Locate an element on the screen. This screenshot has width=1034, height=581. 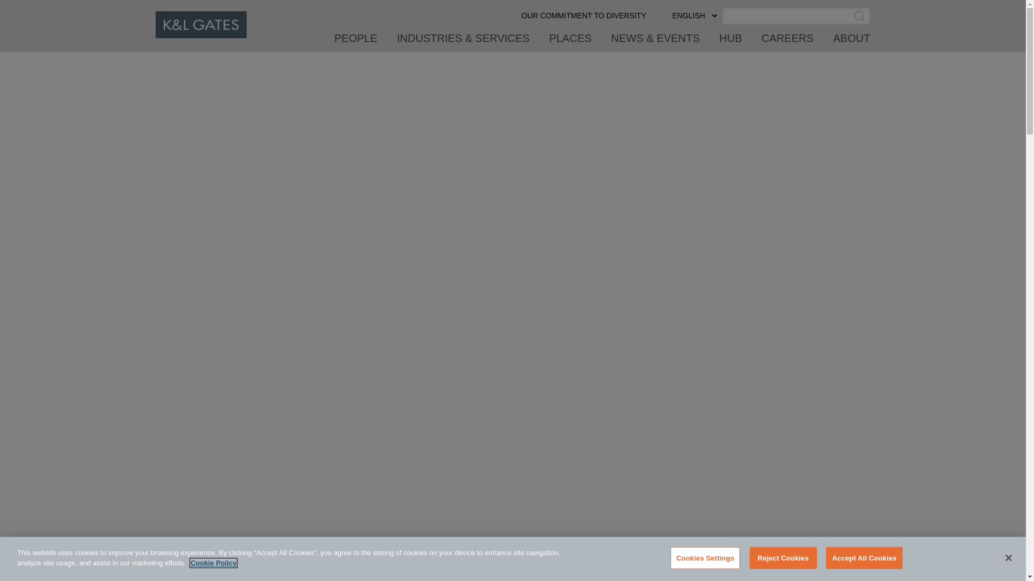
PEOPLE is located at coordinates (356, 42).